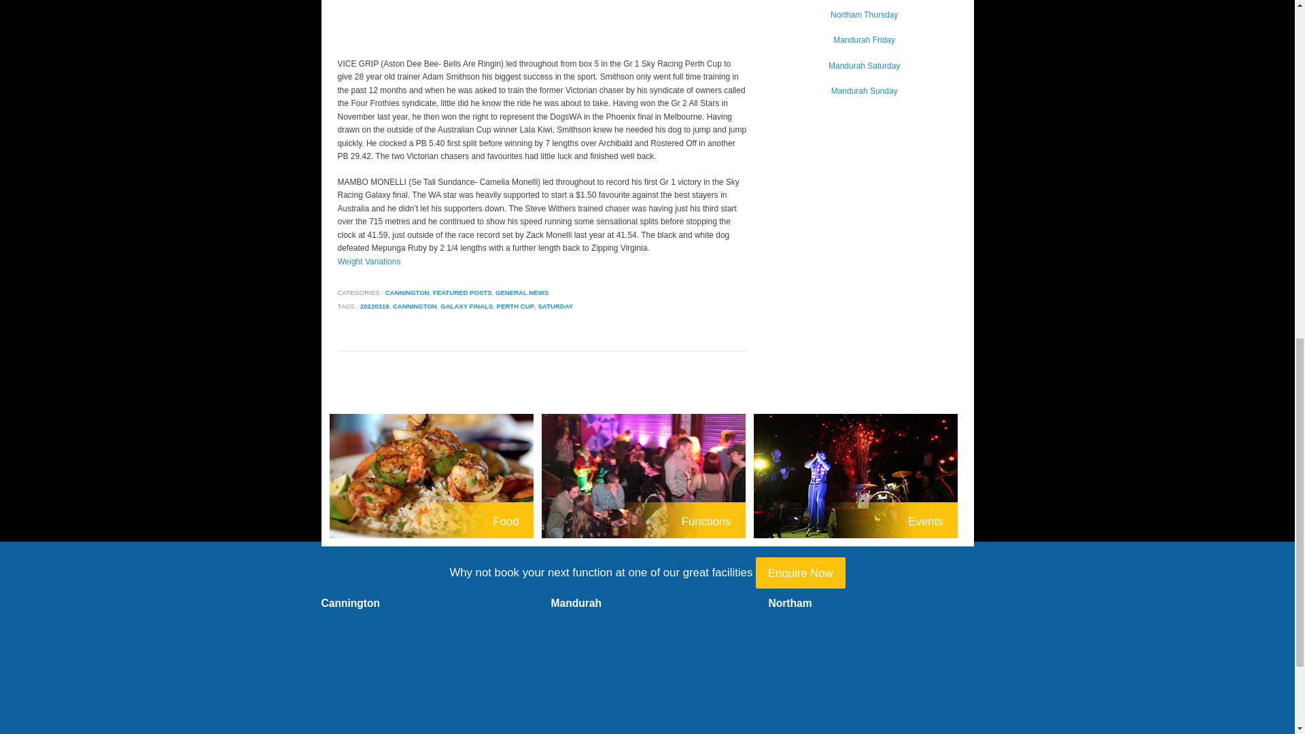 Image resolution: width=1305 pixels, height=734 pixels. What do you see at coordinates (859, 477) in the screenshot?
I see `Special Events - Greyhounds WA` at bounding box center [859, 477].